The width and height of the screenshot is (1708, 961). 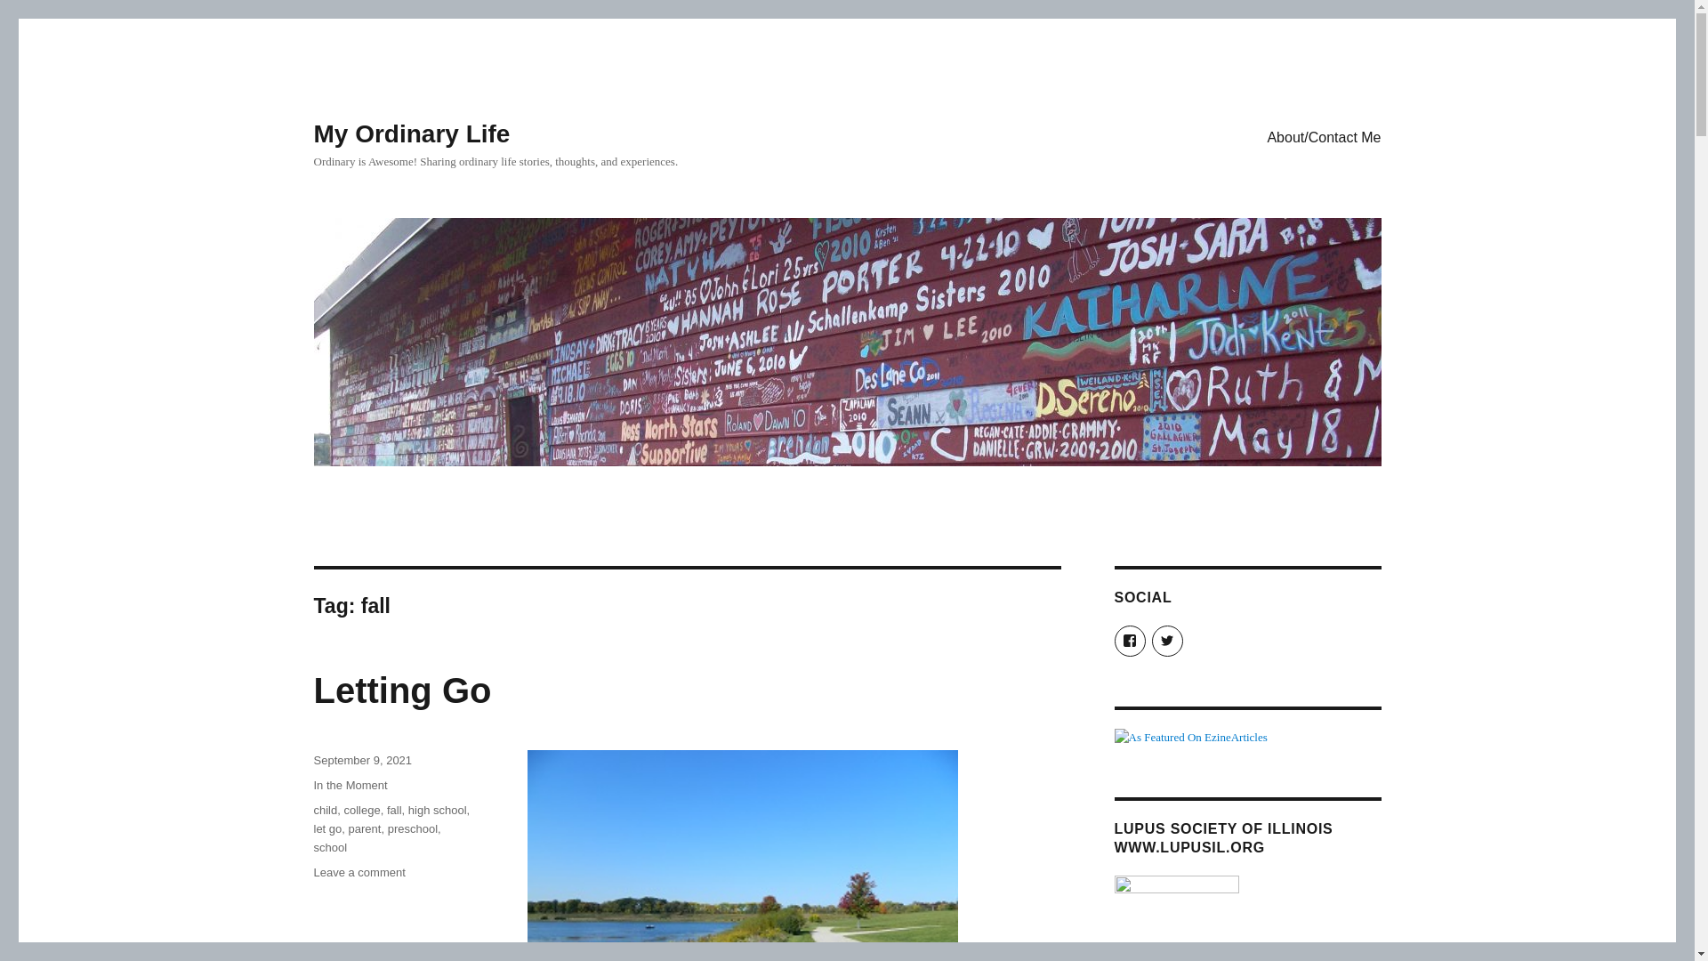 I want to click on child, so click(x=324, y=810).